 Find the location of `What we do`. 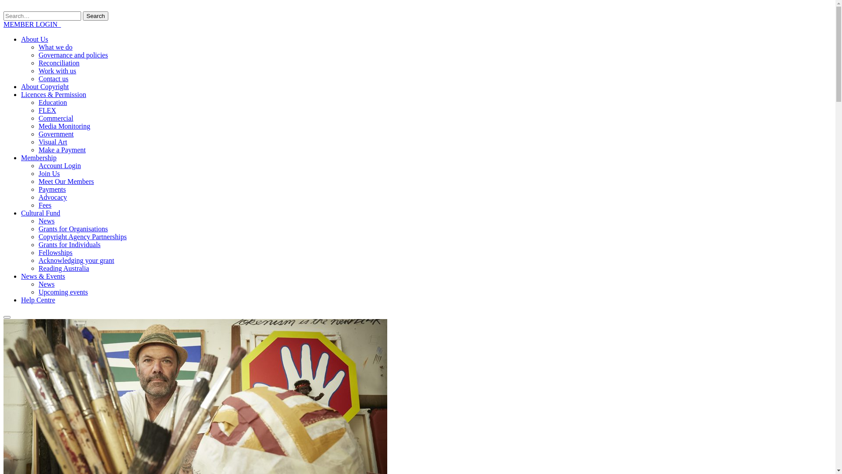

What we do is located at coordinates (55, 47).